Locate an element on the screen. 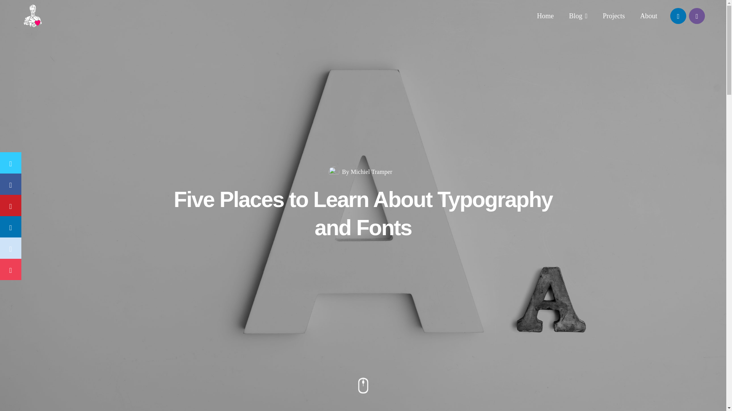 The height and width of the screenshot is (411, 732). Share on Twitter is located at coordinates (11, 162).